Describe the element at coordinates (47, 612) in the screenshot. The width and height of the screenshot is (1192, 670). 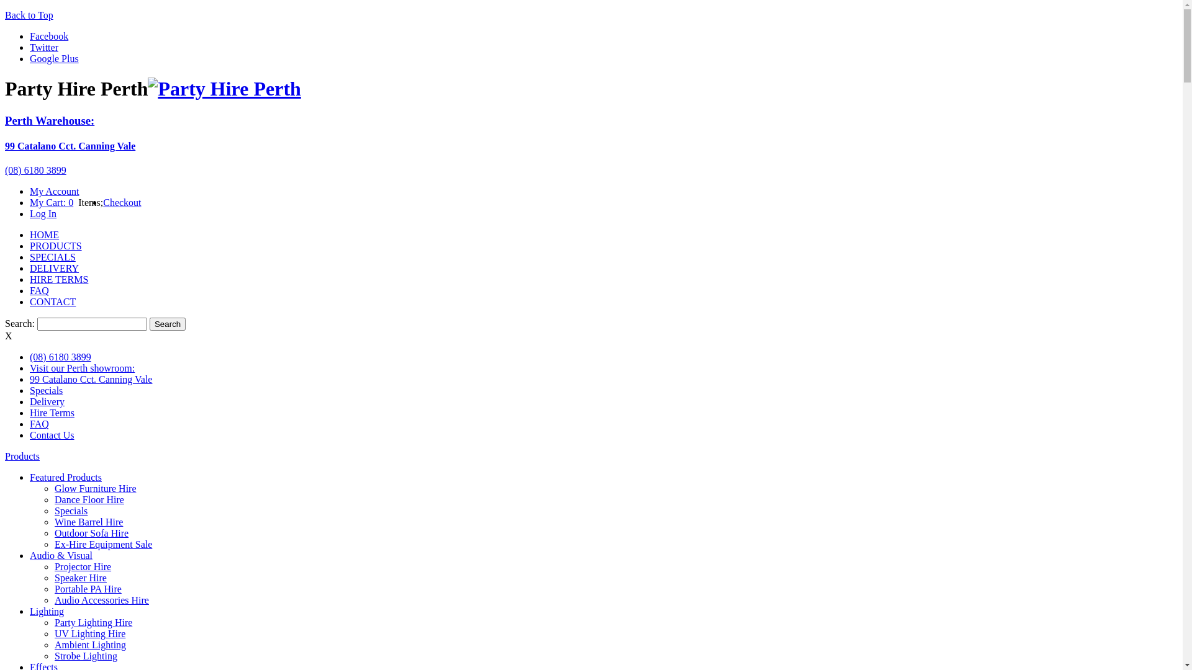
I see `Lighting` at that location.